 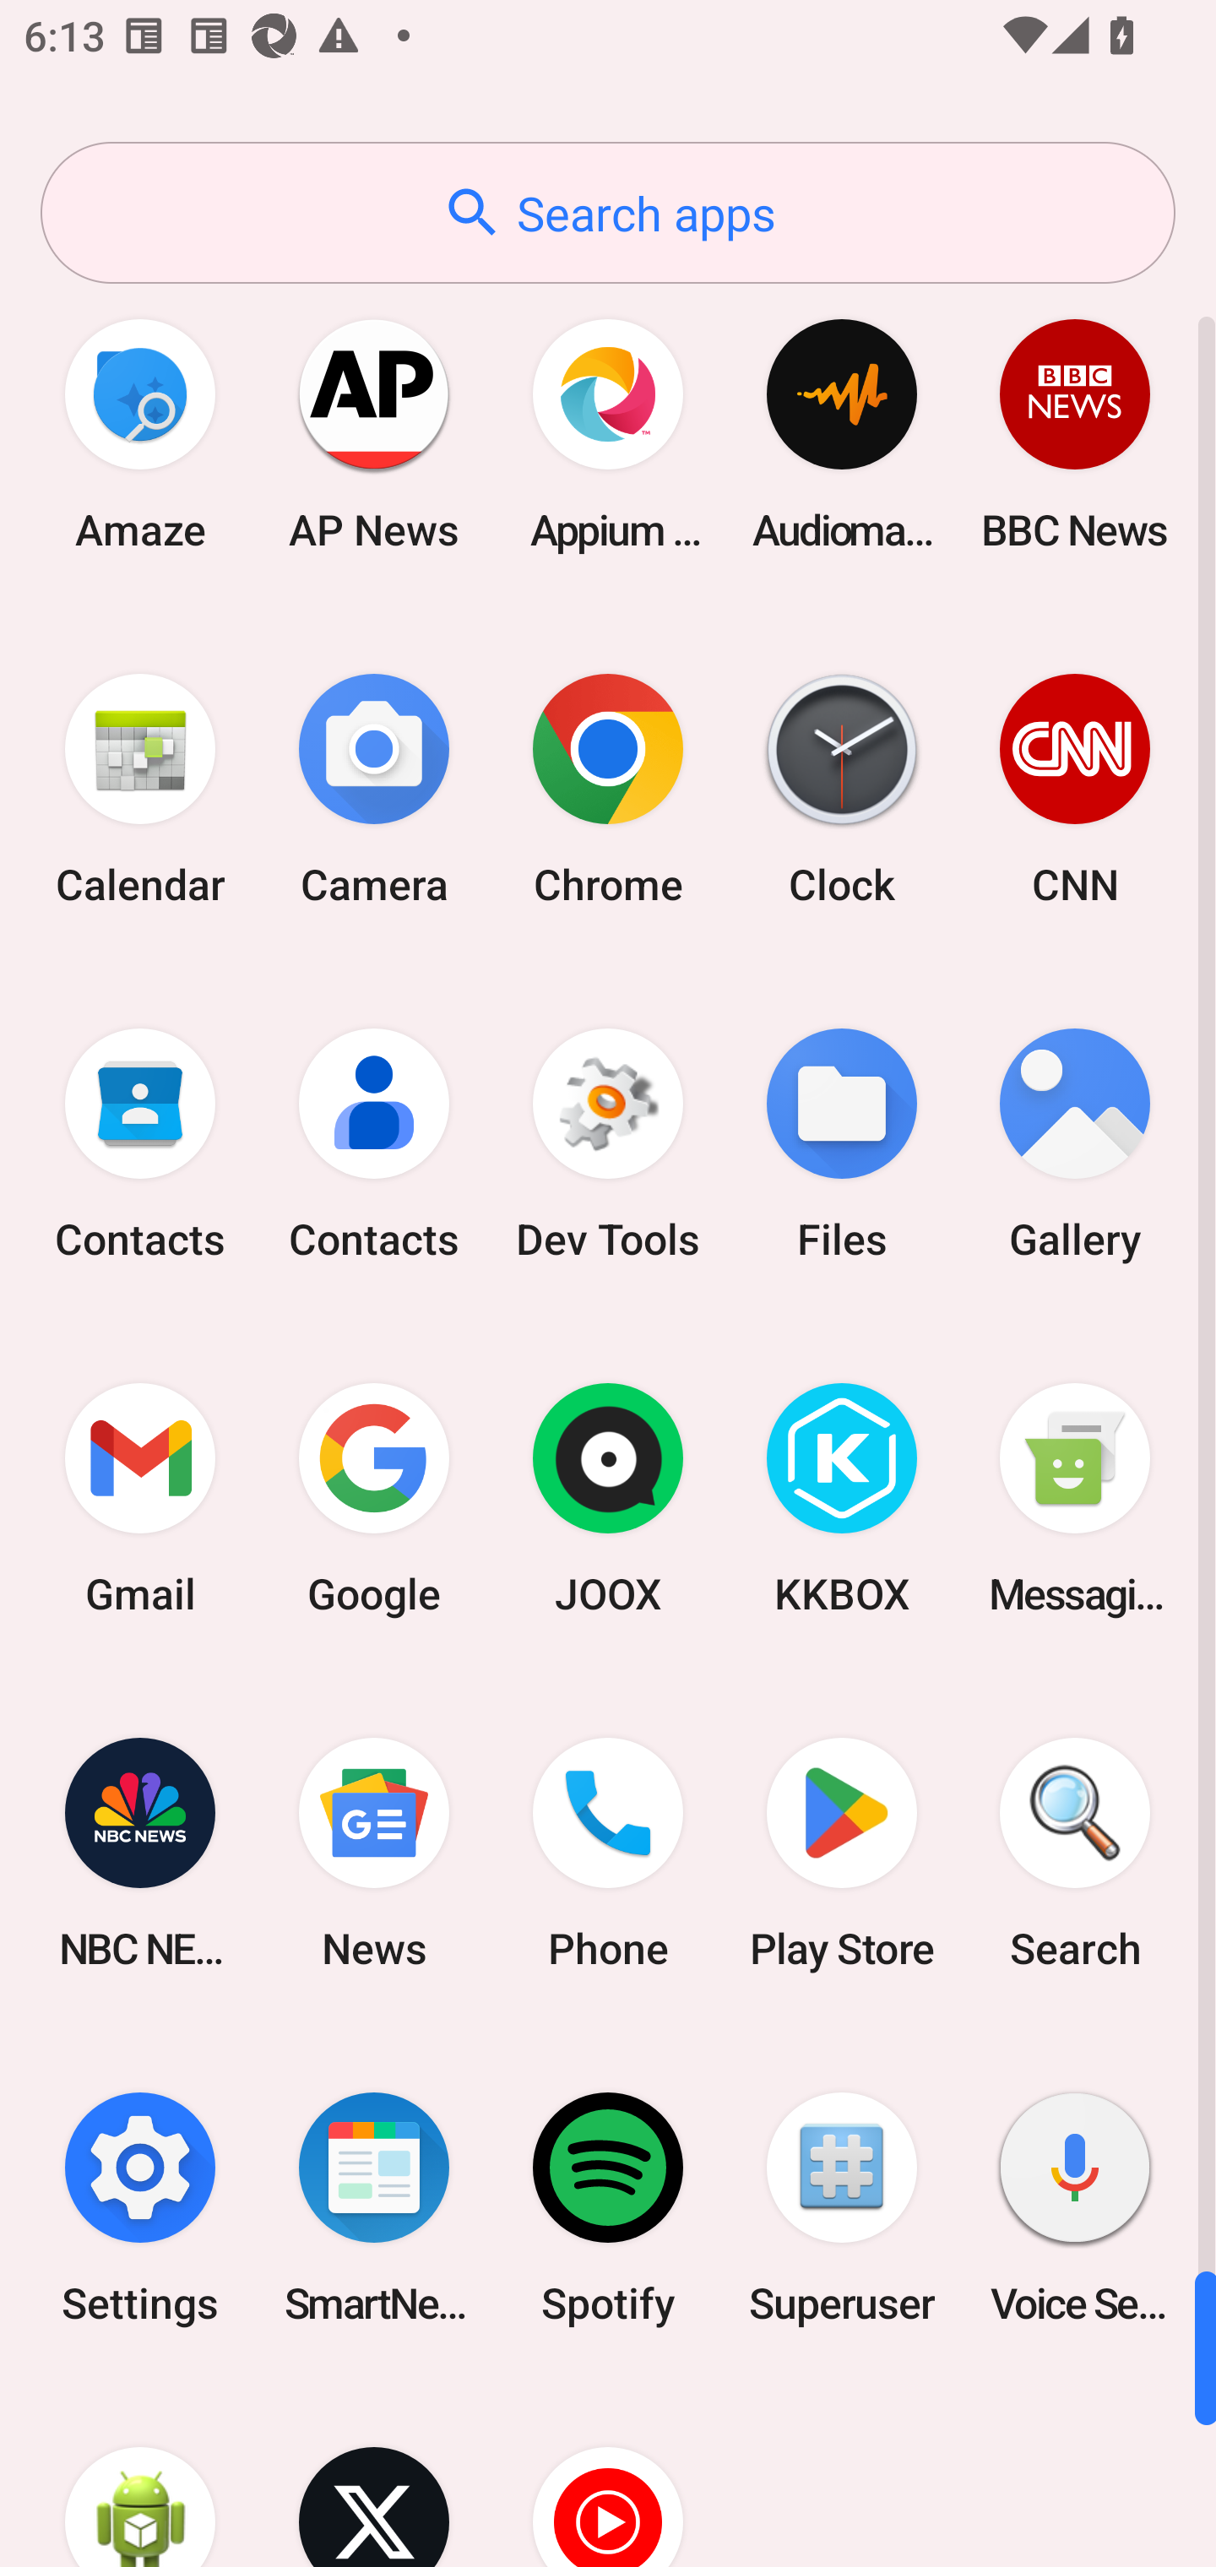 What do you see at coordinates (1075, 2207) in the screenshot?
I see `Voice Search` at bounding box center [1075, 2207].